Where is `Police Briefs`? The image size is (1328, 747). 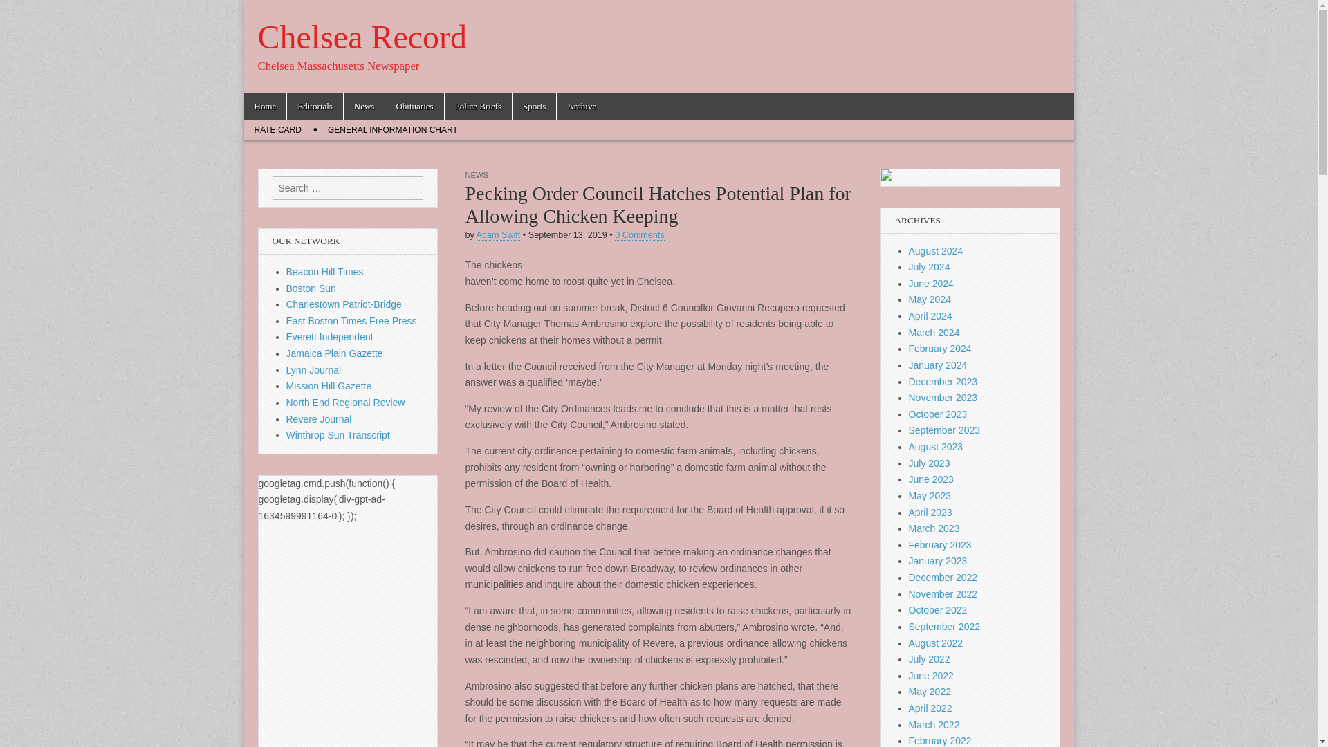 Police Briefs is located at coordinates (479, 107).